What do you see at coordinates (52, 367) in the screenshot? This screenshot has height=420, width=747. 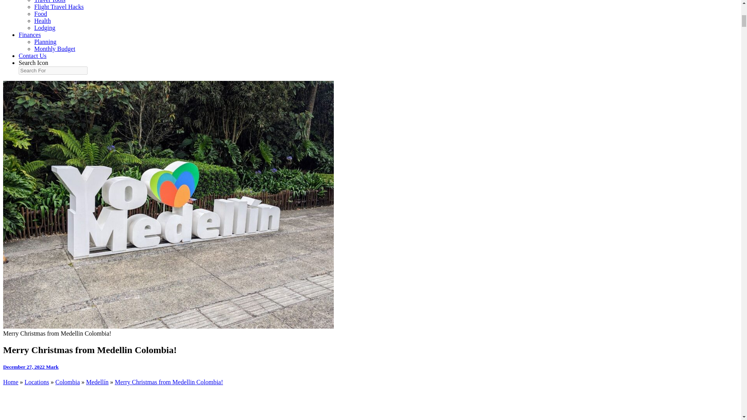 I see `View all posts by Mark` at bounding box center [52, 367].